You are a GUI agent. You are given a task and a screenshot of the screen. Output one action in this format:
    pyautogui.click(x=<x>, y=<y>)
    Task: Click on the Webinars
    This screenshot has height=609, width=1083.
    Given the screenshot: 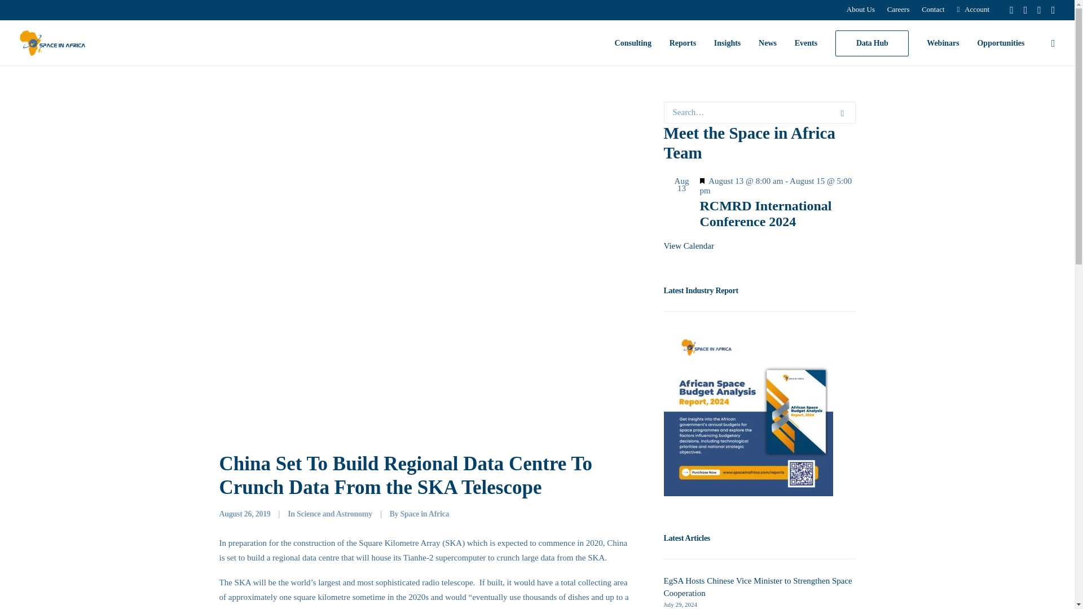 What is the action you would take?
    pyautogui.click(x=943, y=43)
    